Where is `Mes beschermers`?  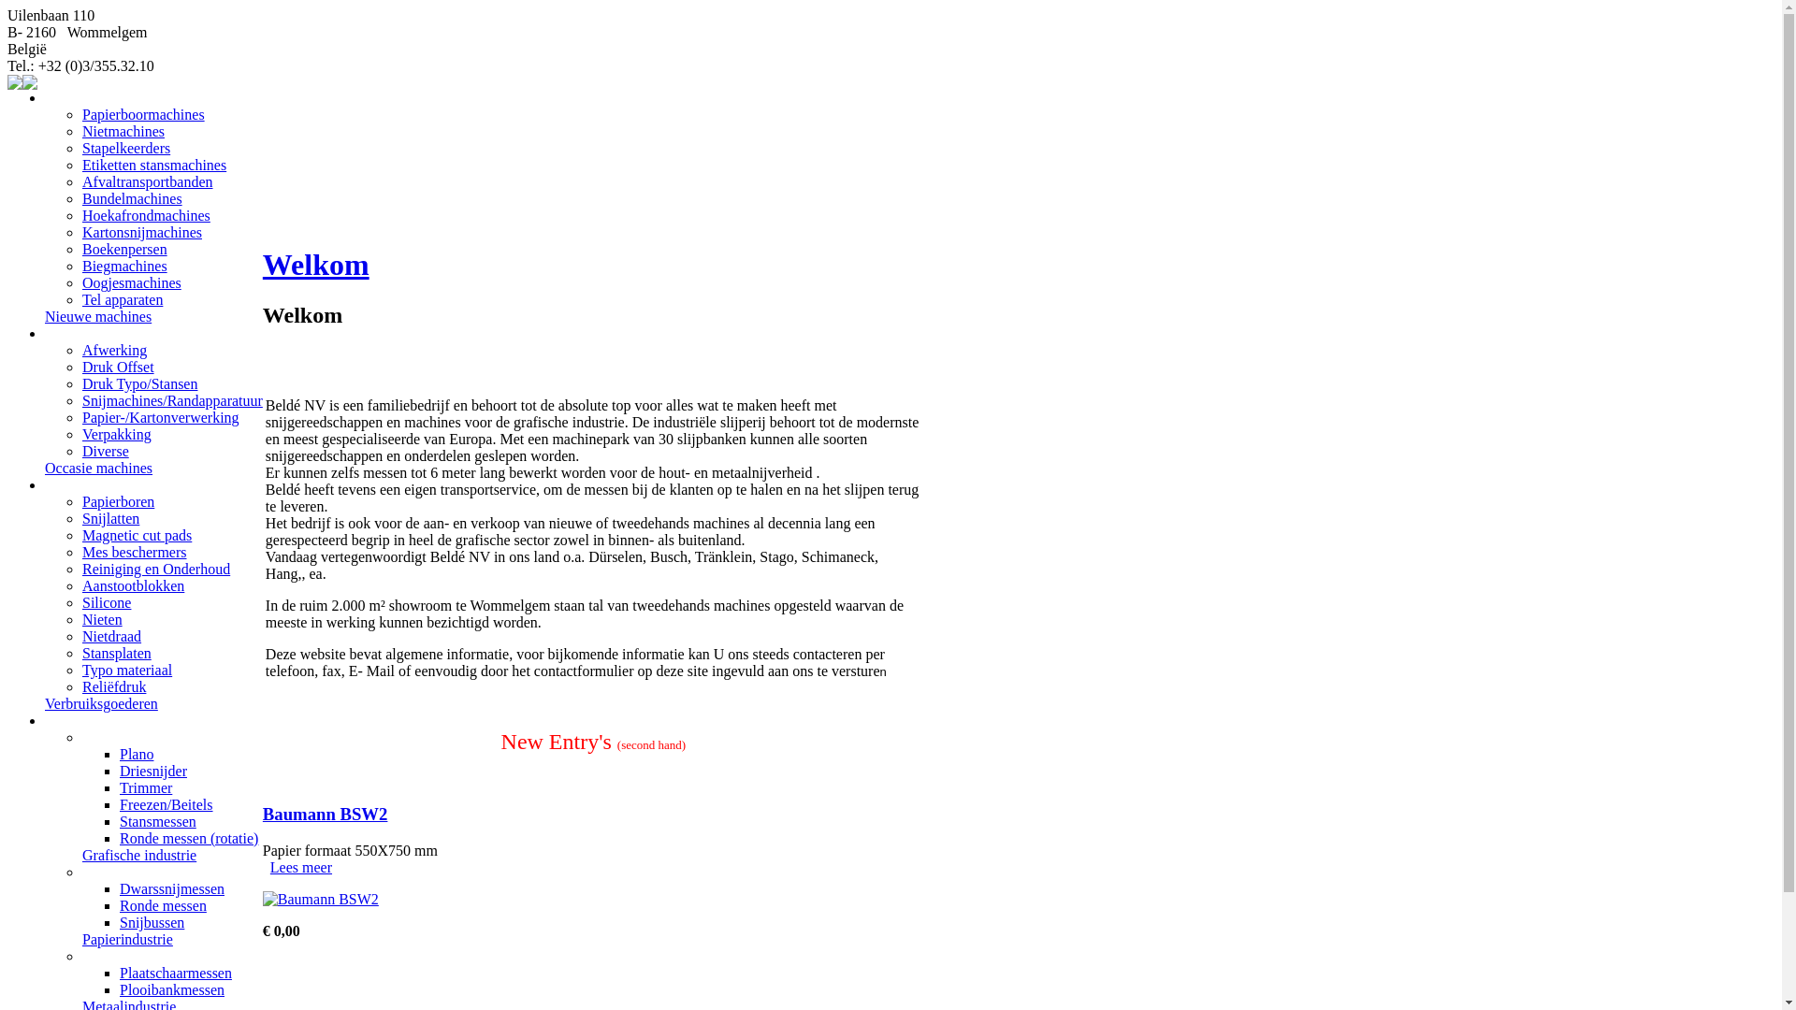 Mes beschermers is located at coordinates (135, 552).